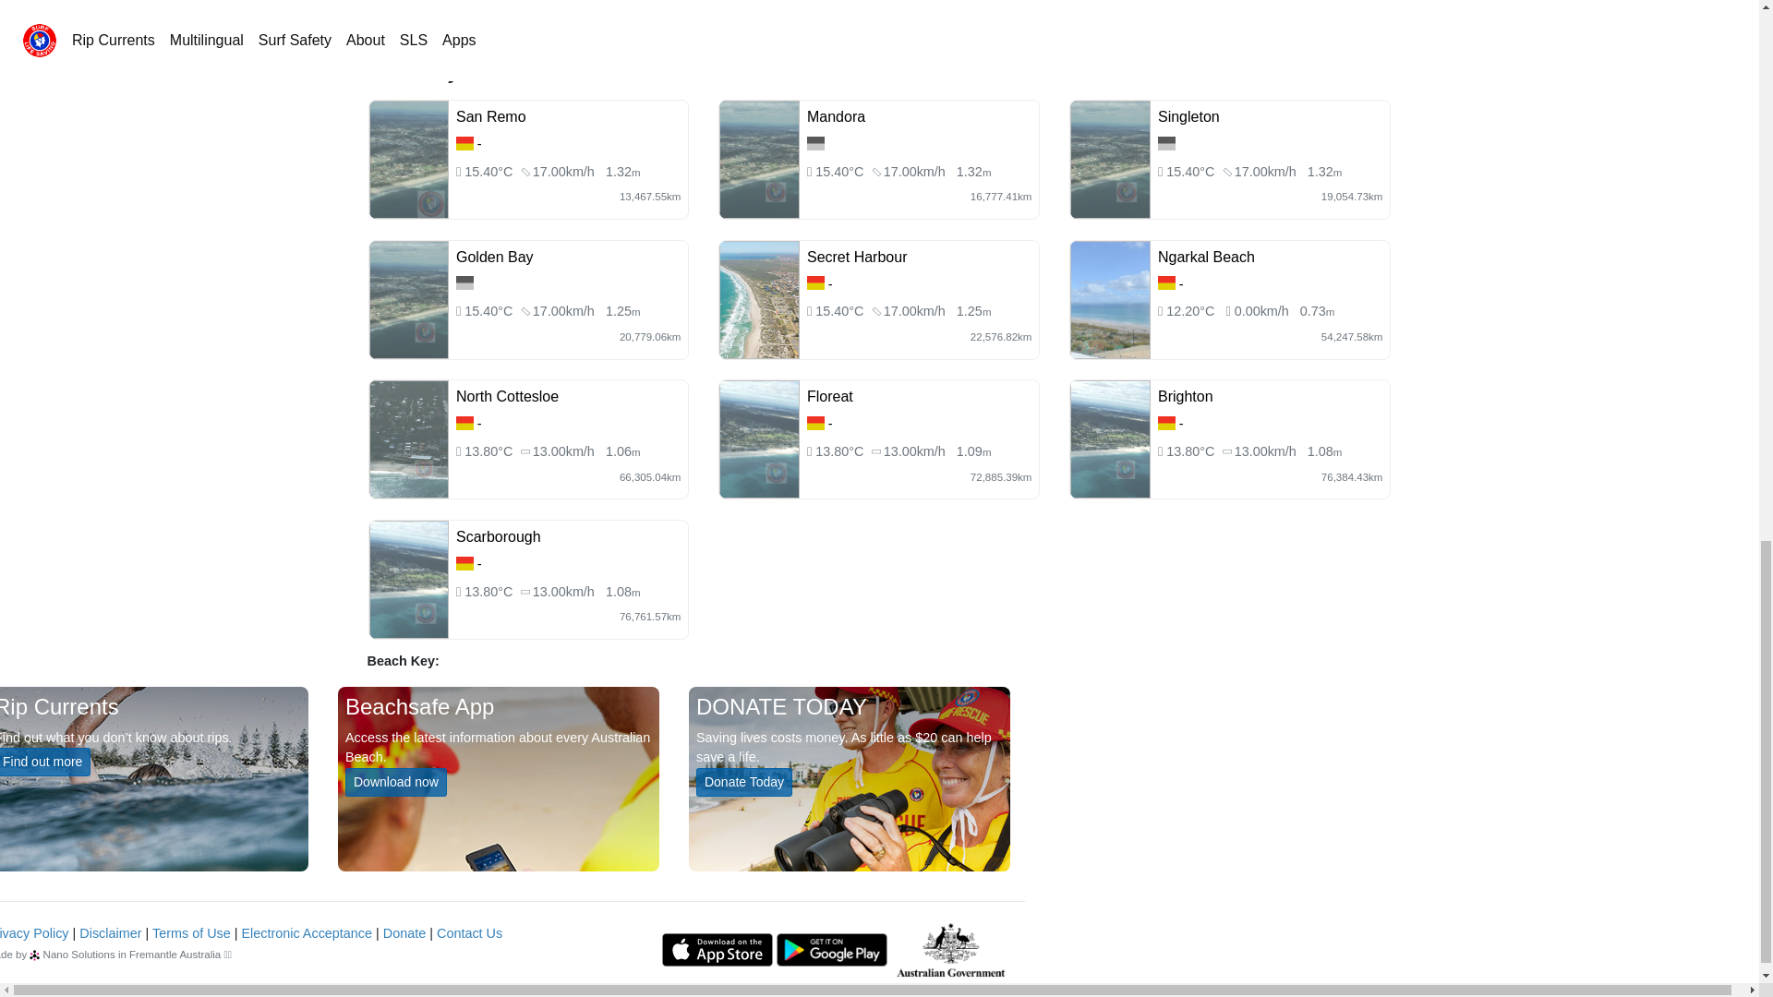 The image size is (1773, 997). What do you see at coordinates (622, 310) in the screenshot?
I see `Swell` at bounding box center [622, 310].